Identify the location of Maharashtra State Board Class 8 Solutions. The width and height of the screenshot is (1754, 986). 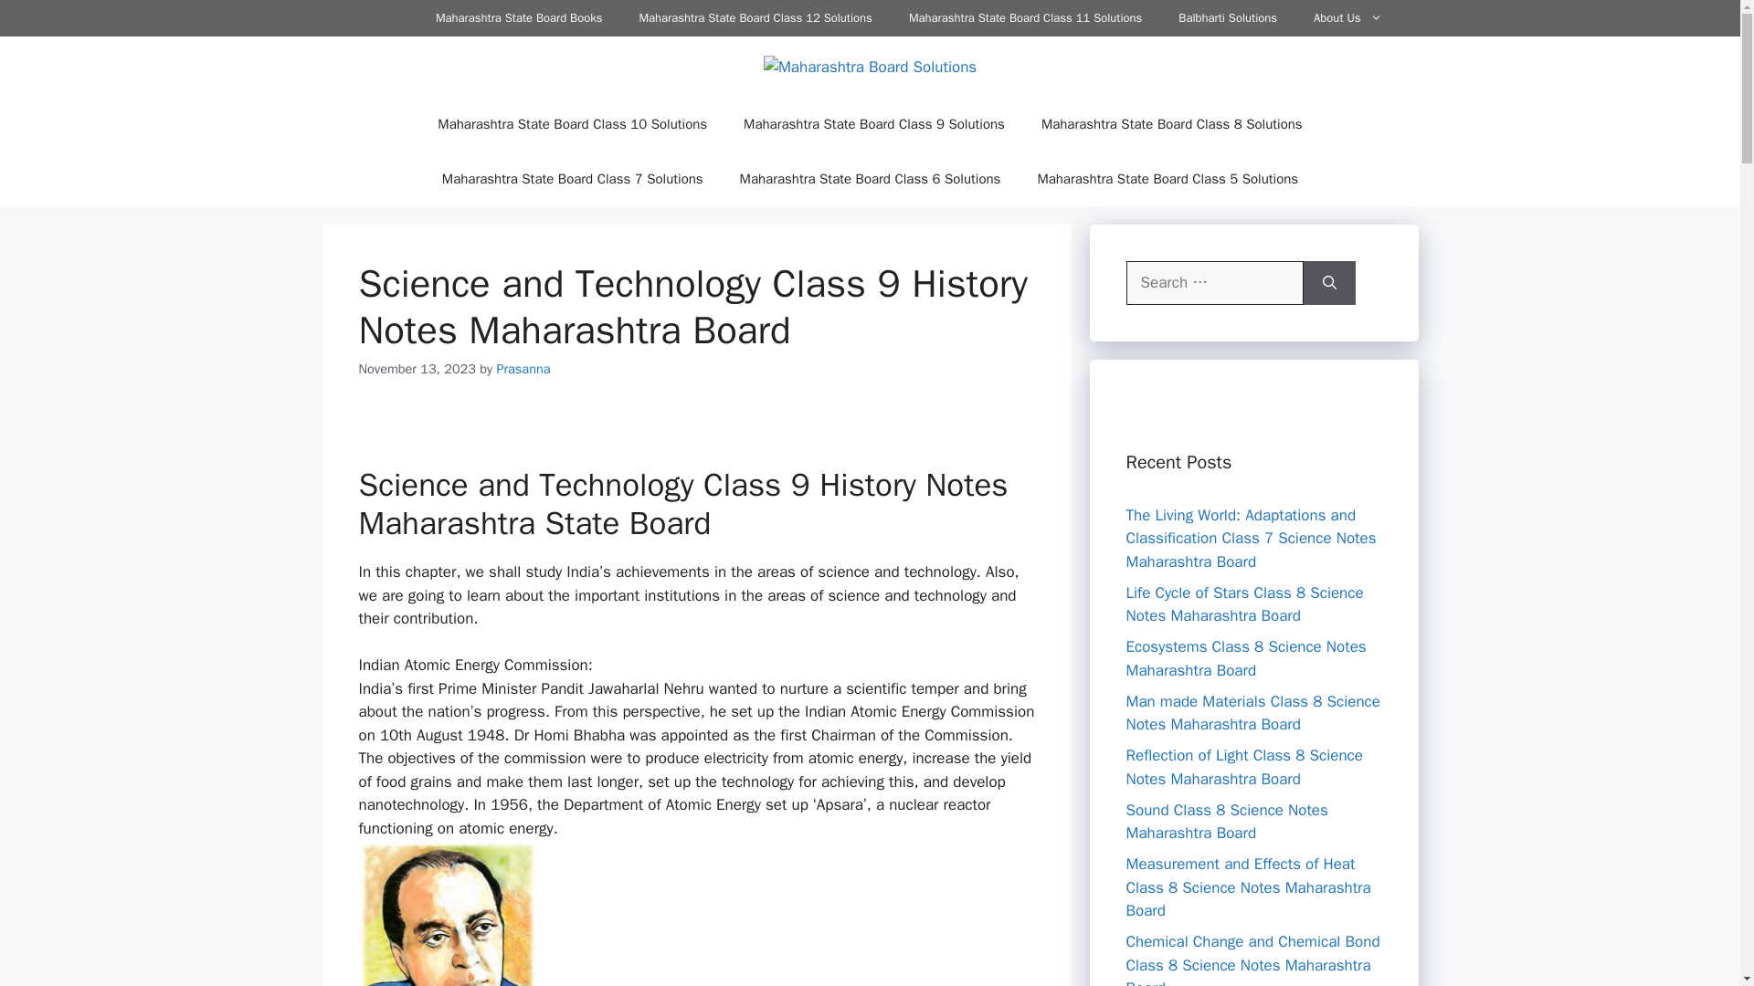
(1171, 124).